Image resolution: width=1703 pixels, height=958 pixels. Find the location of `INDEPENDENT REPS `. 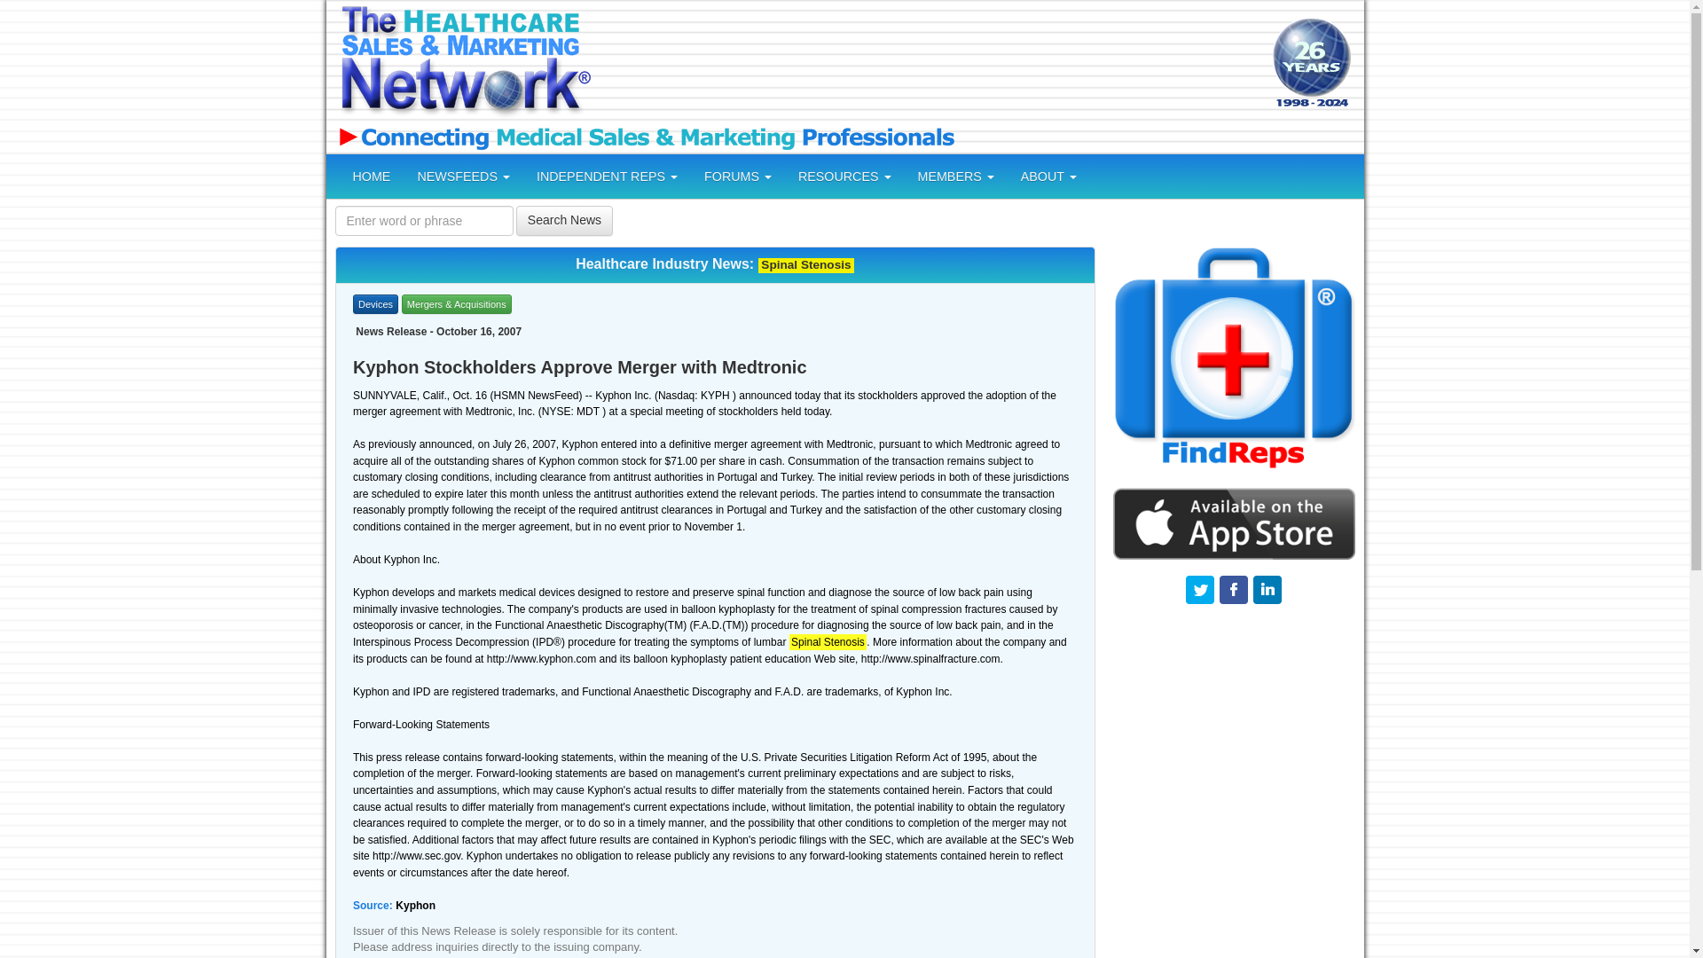

INDEPENDENT REPS  is located at coordinates (607, 176).